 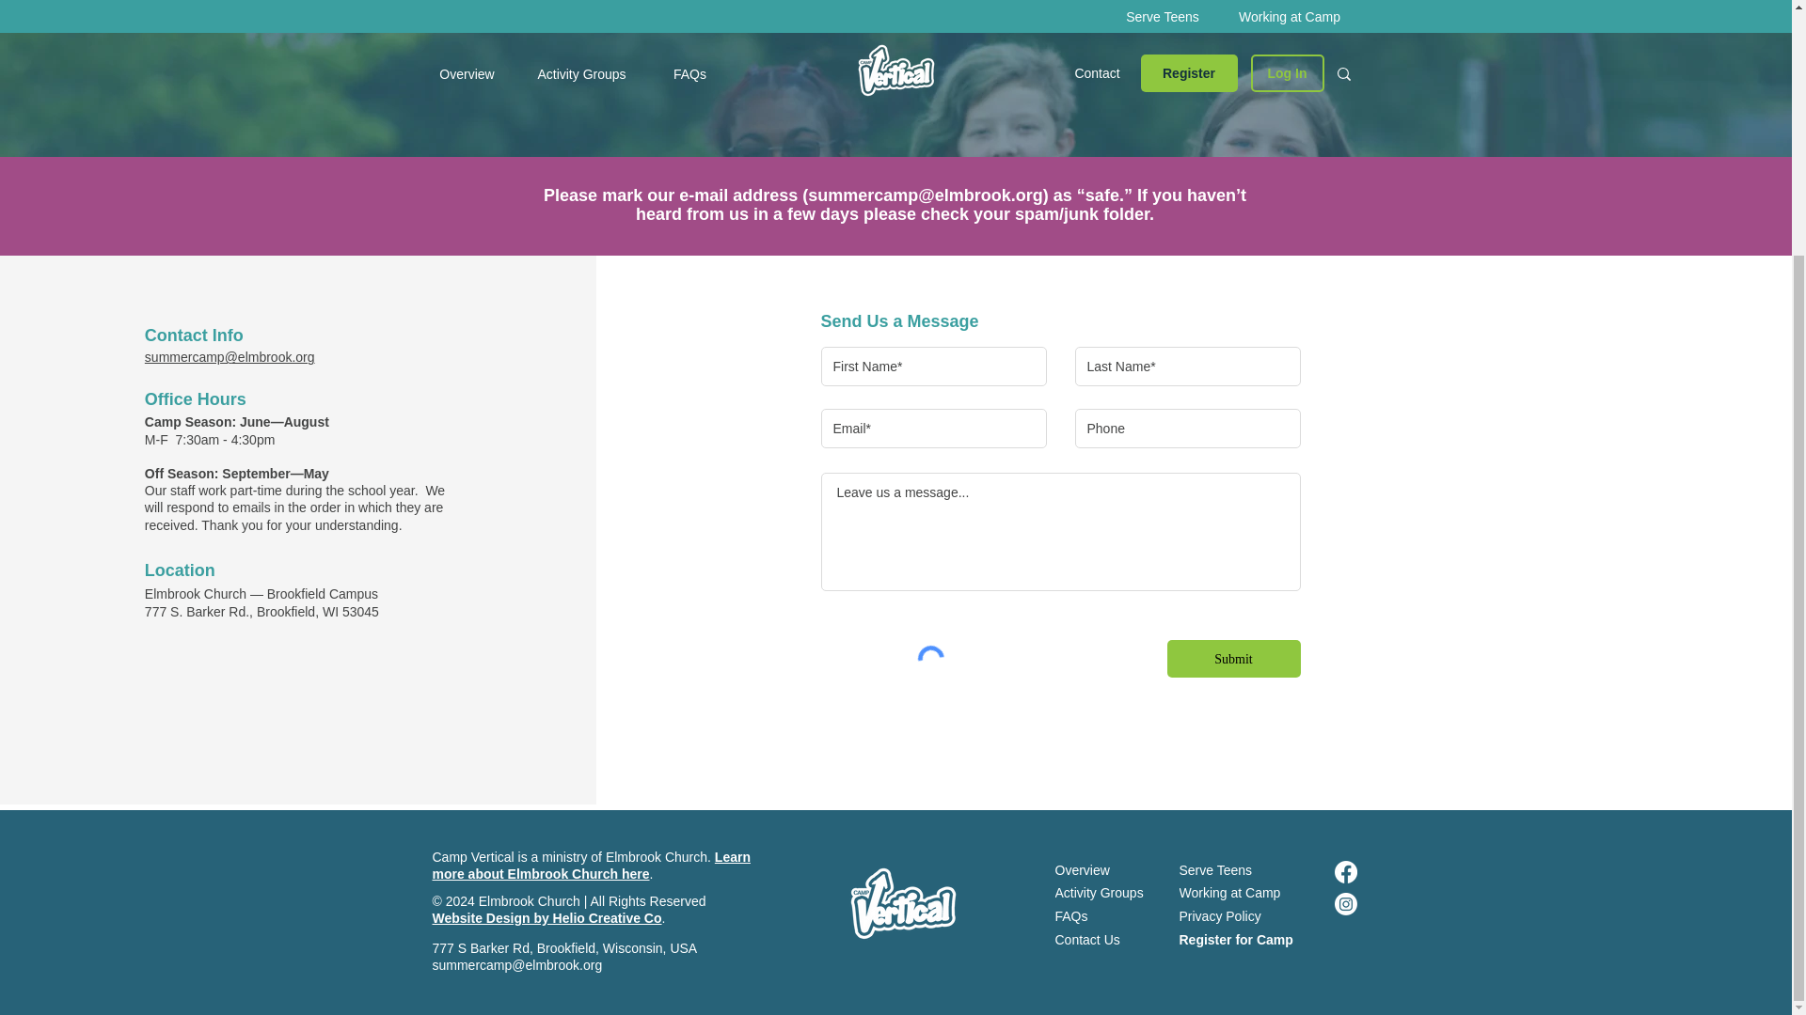 What do you see at coordinates (1246, 917) in the screenshot?
I see `Privacy Policy` at bounding box center [1246, 917].